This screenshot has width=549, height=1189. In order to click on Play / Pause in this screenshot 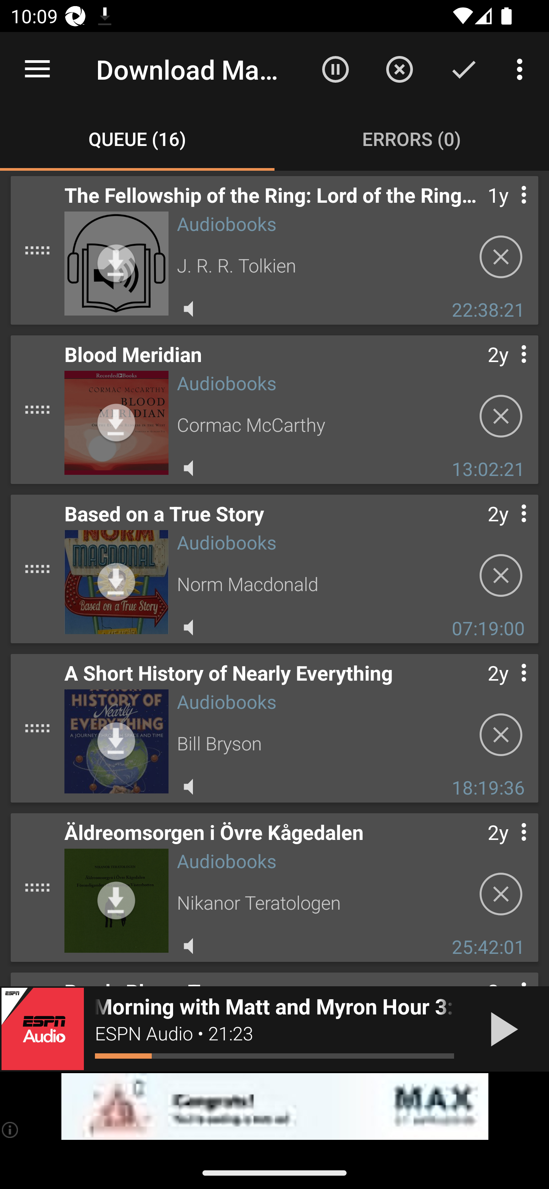, I will do `click(501, 1029)`.